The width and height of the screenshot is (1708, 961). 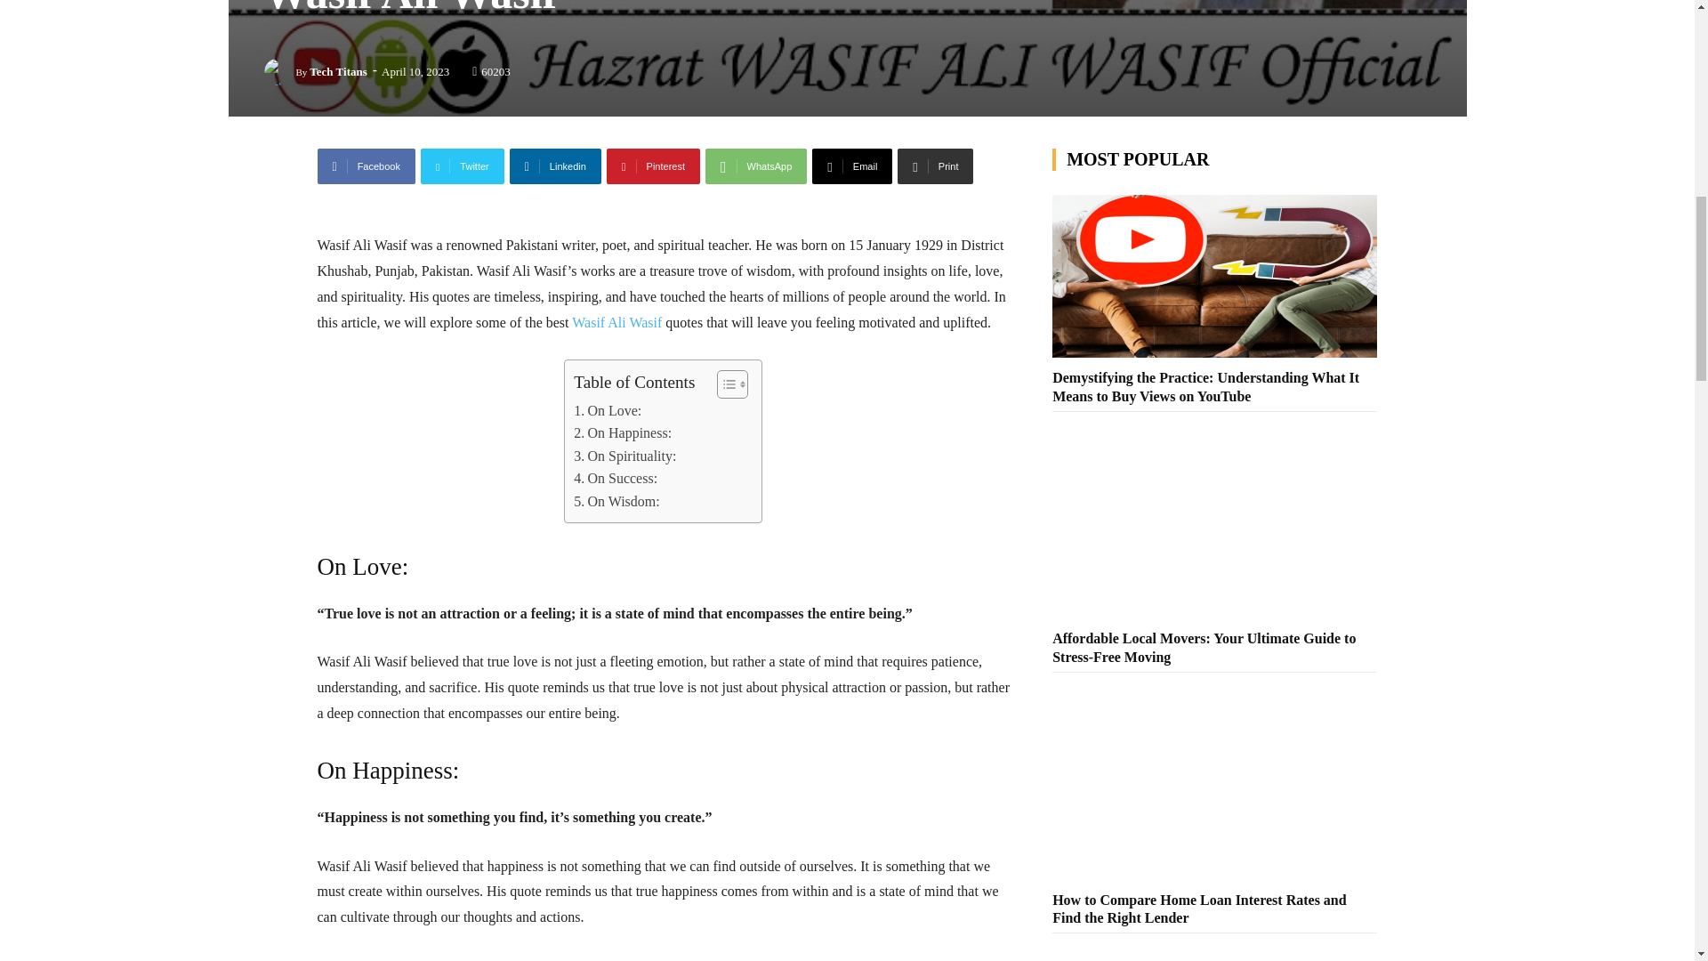 I want to click on Twitter, so click(x=462, y=166).